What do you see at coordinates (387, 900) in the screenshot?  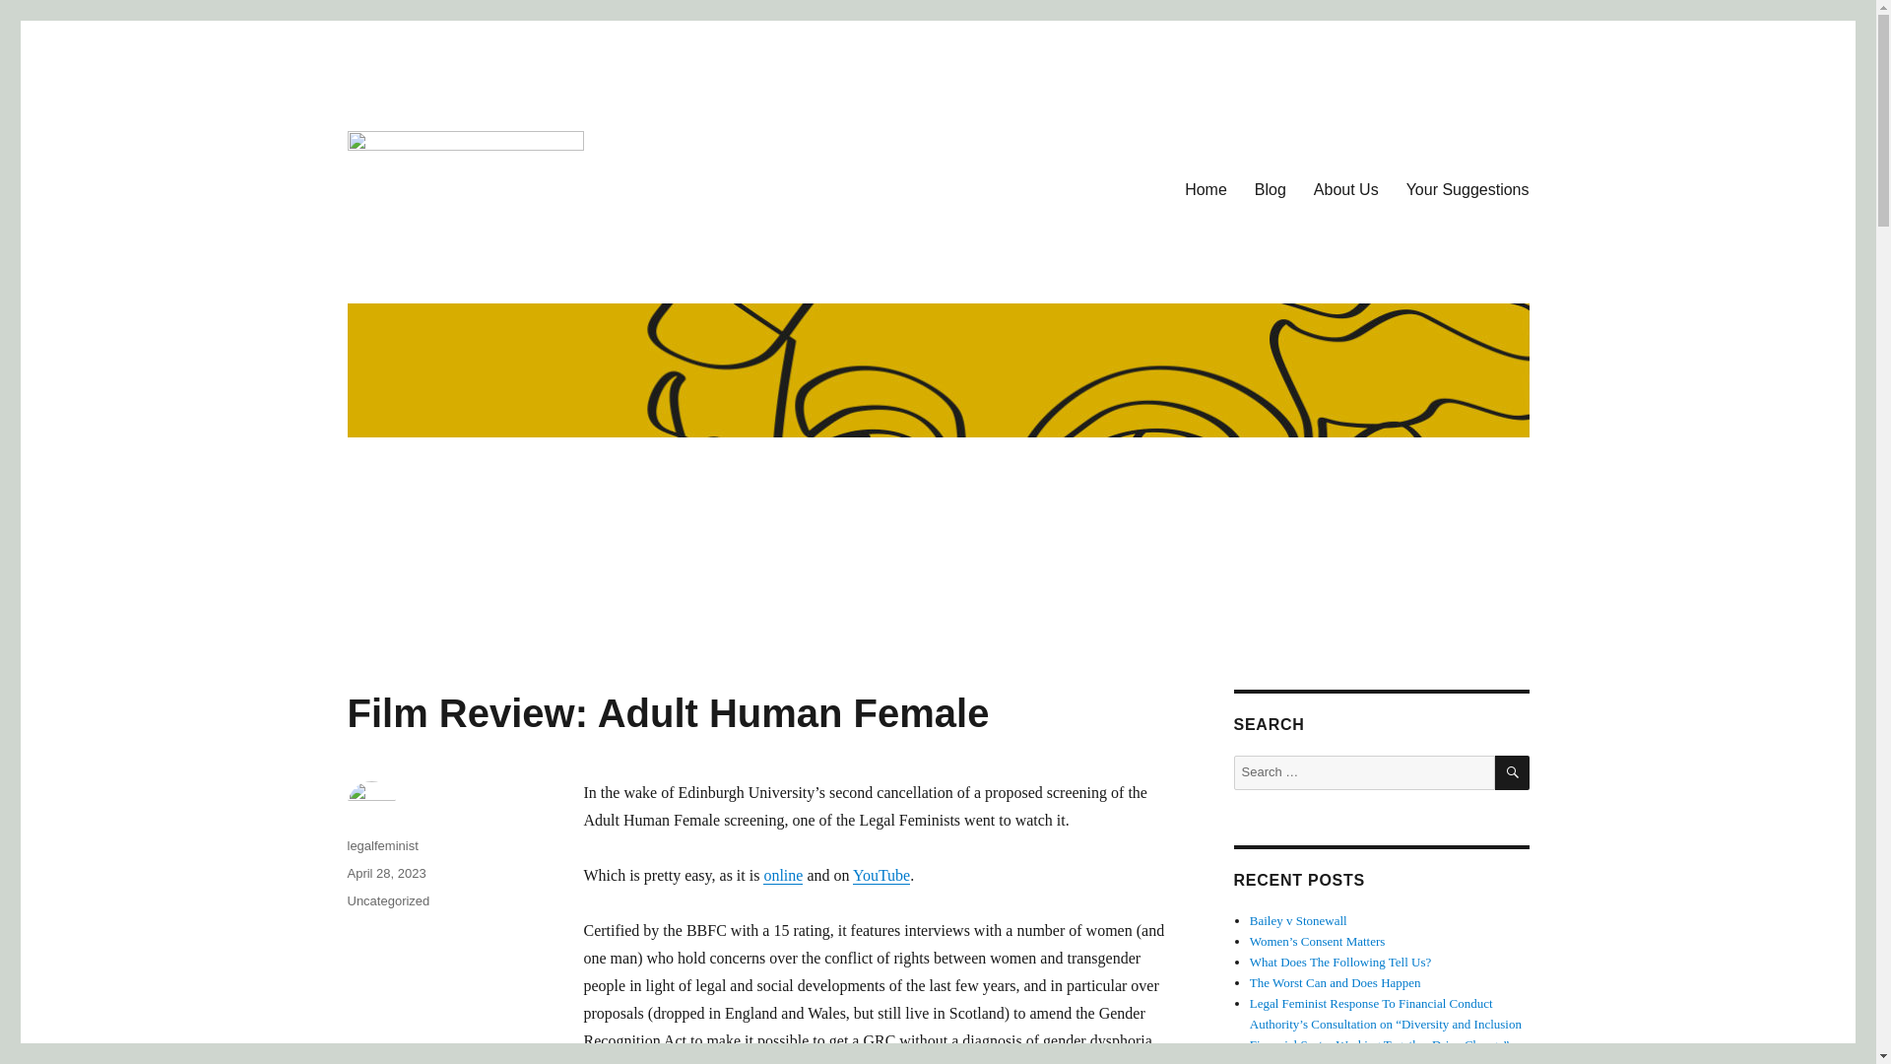 I see `Uncategorized` at bounding box center [387, 900].